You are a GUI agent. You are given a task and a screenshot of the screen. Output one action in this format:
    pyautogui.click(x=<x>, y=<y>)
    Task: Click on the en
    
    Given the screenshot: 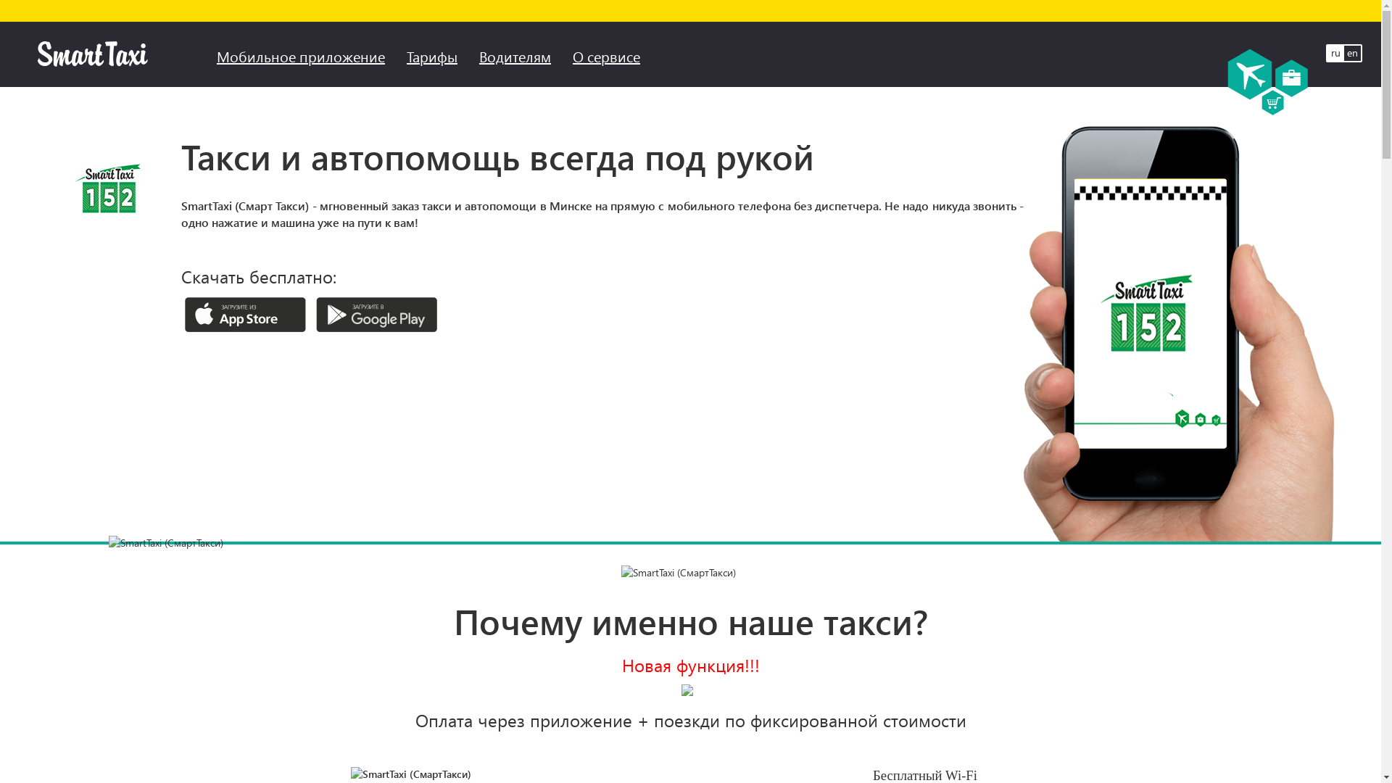 What is the action you would take?
    pyautogui.click(x=1353, y=52)
    